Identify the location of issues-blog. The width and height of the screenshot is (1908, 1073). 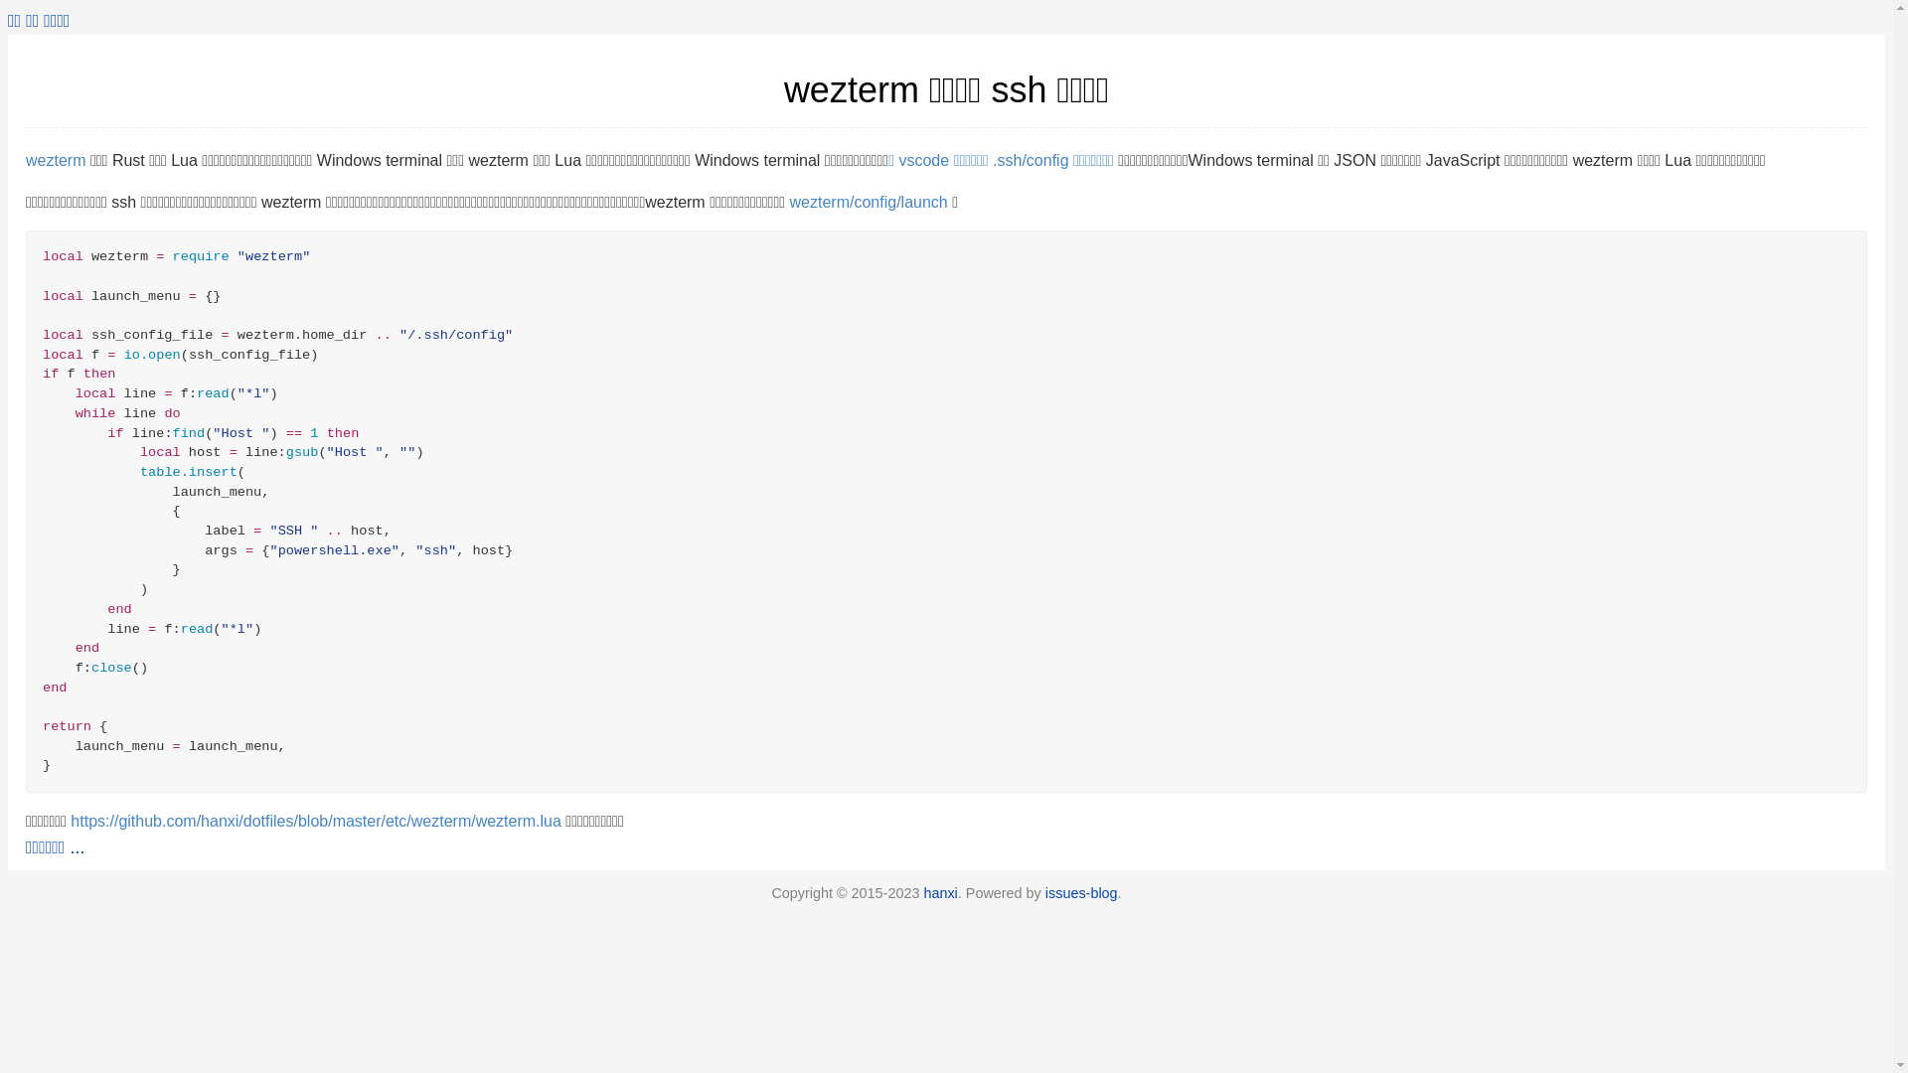
(1081, 893).